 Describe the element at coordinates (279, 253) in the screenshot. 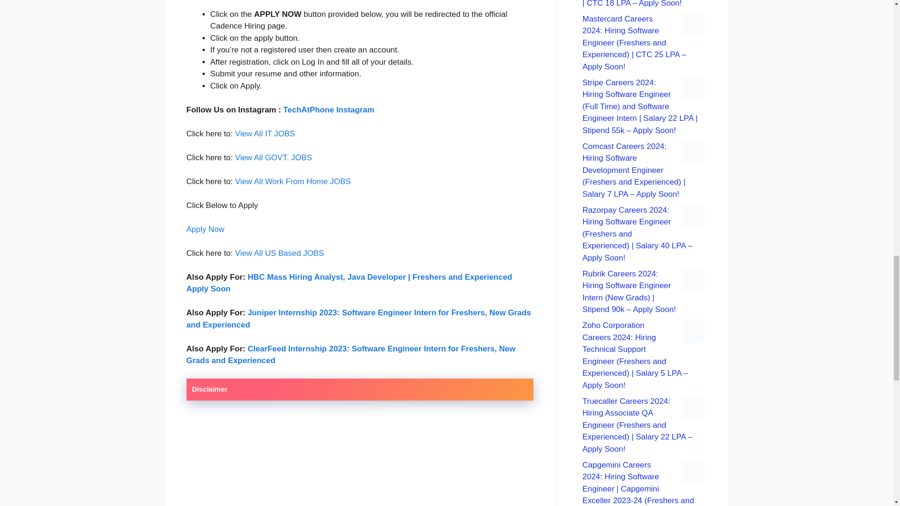

I see `View All US Based JOBS` at that location.